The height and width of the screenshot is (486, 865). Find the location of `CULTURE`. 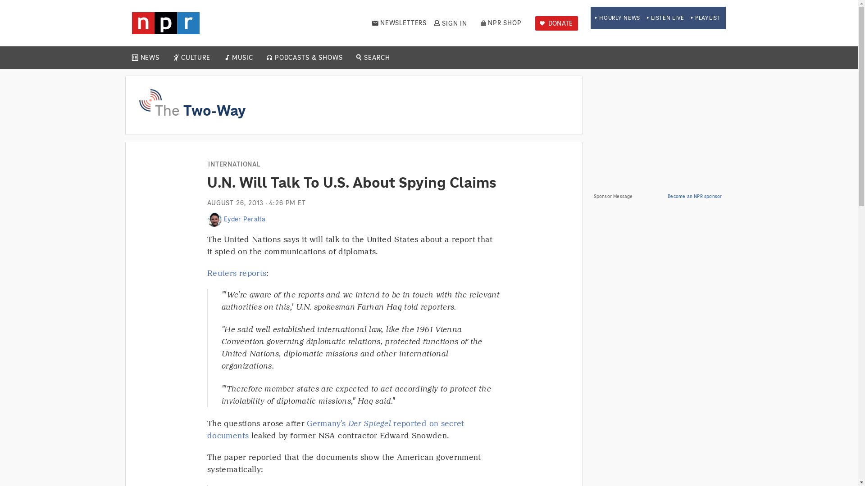

CULTURE is located at coordinates (196, 58).